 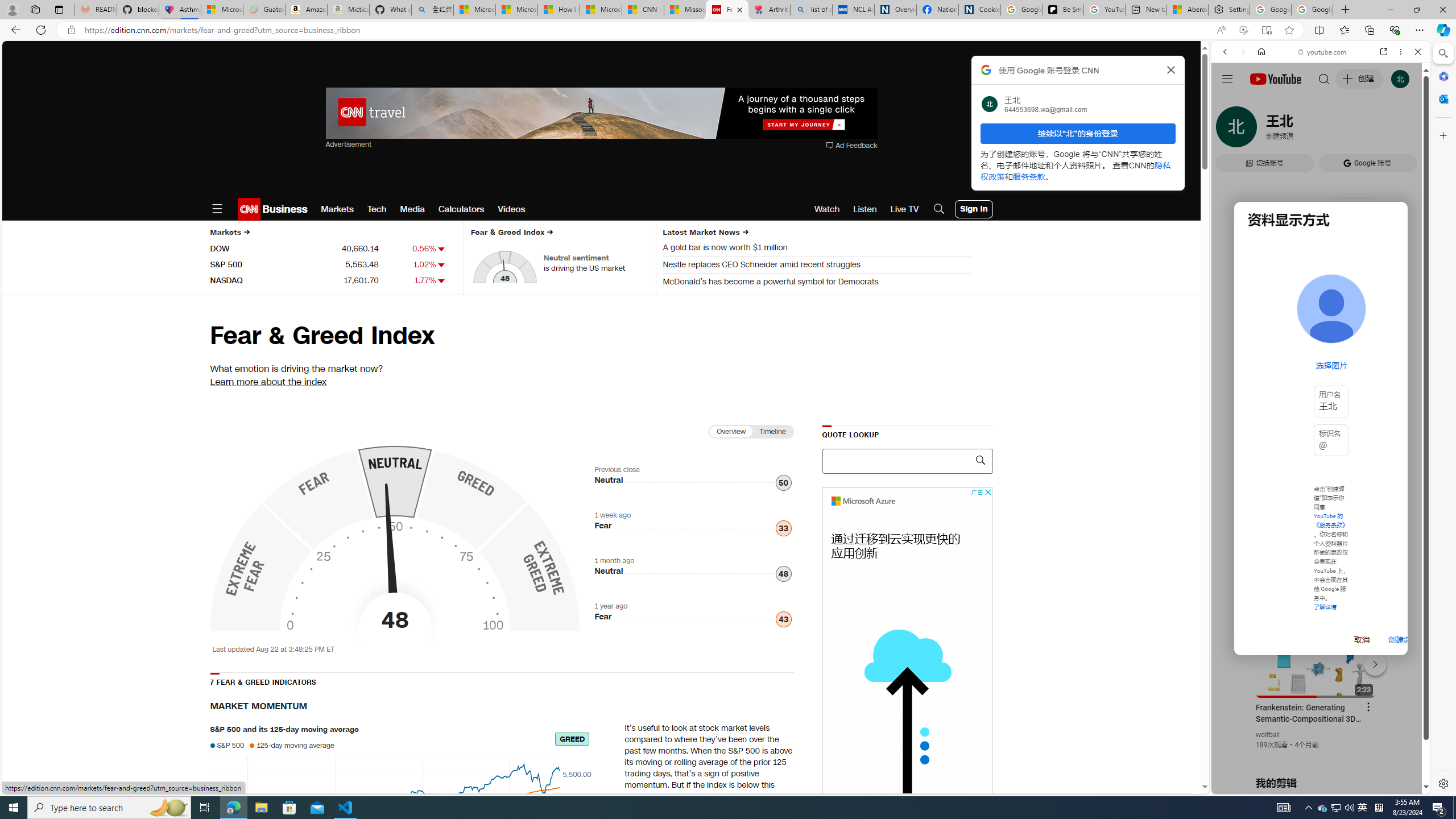 What do you see at coordinates (769, 10) in the screenshot?
I see `Arthritis: Ask Health Professionals` at bounding box center [769, 10].